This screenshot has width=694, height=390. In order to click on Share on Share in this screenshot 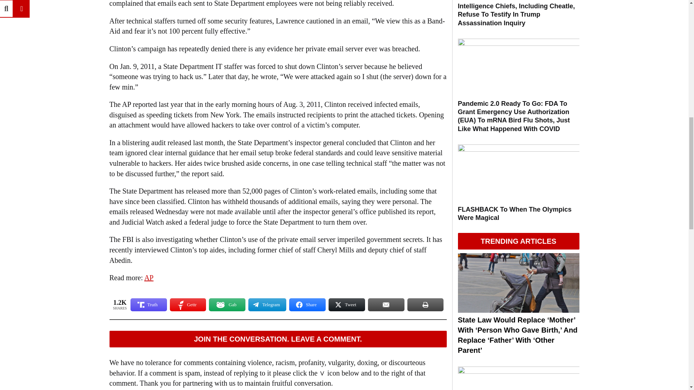, I will do `click(307, 305)`.